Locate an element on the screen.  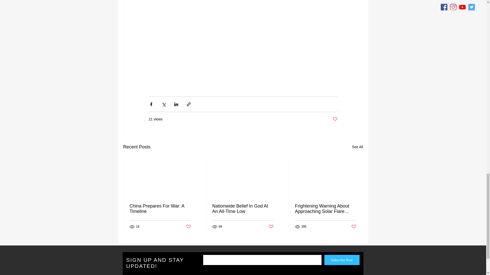
Subscribe Now is located at coordinates (341, 260).